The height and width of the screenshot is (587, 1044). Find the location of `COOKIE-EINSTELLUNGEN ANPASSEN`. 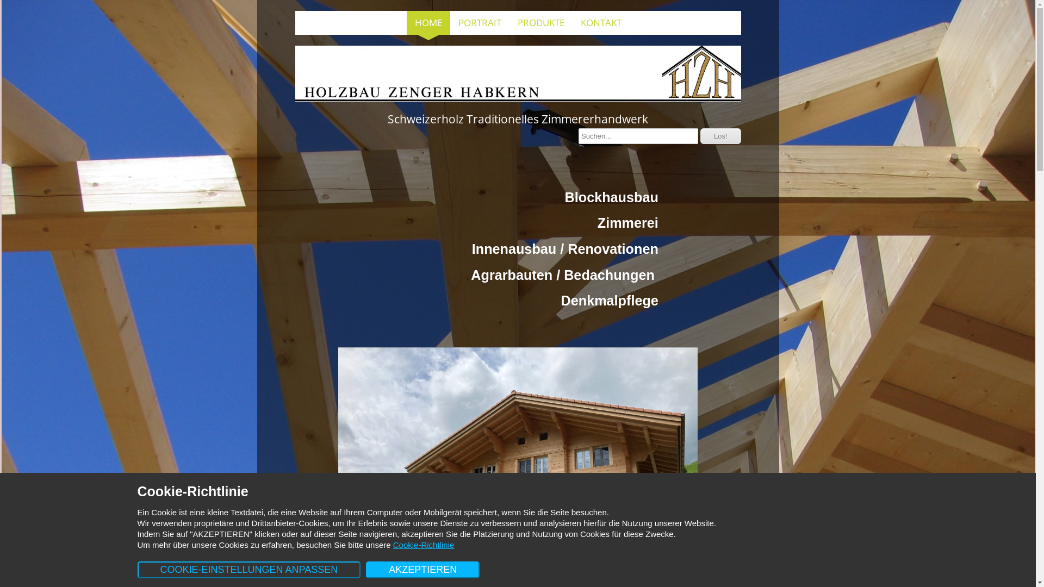

COOKIE-EINSTELLUNGEN ANPASSEN is located at coordinates (249, 570).